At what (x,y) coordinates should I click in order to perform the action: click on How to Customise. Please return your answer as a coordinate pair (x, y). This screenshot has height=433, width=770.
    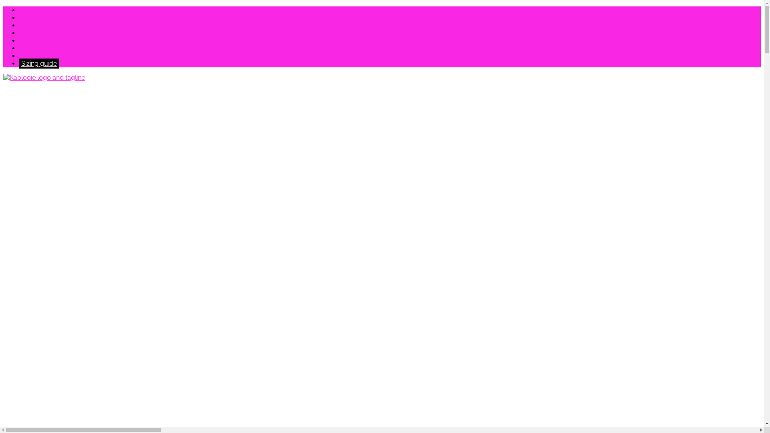
    Looking at the image, I should click on (47, 26).